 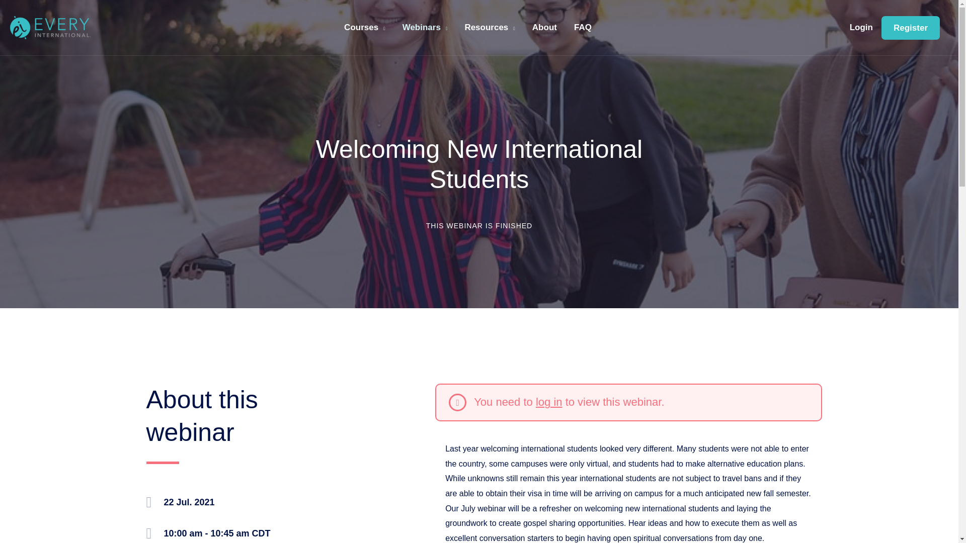 I want to click on Webinars, so click(x=425, y=27).